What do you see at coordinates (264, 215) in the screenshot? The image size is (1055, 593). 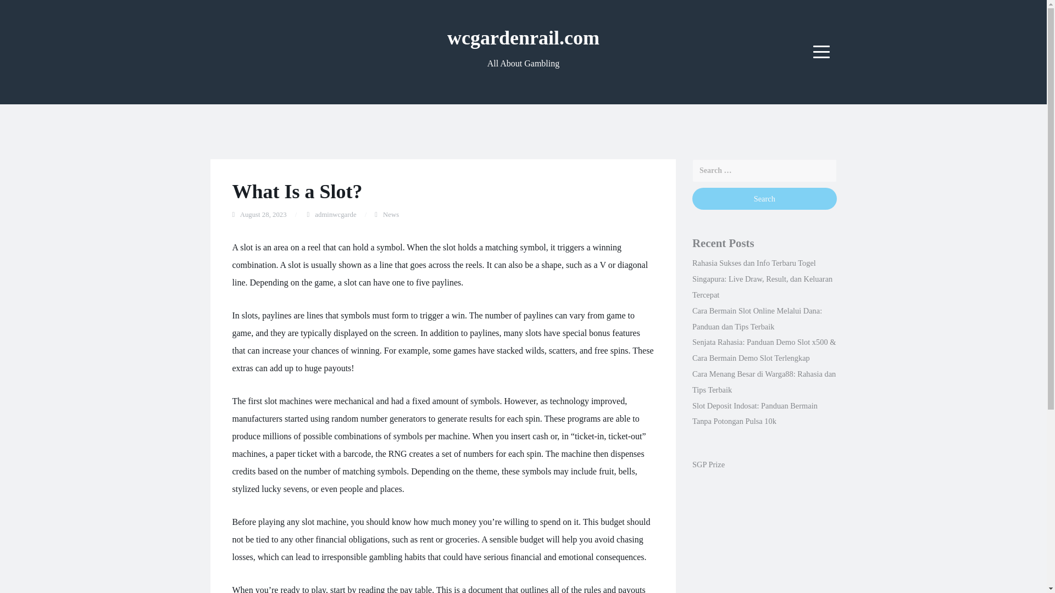 I see `August 28, 2023` at bounding box center [264, 215].